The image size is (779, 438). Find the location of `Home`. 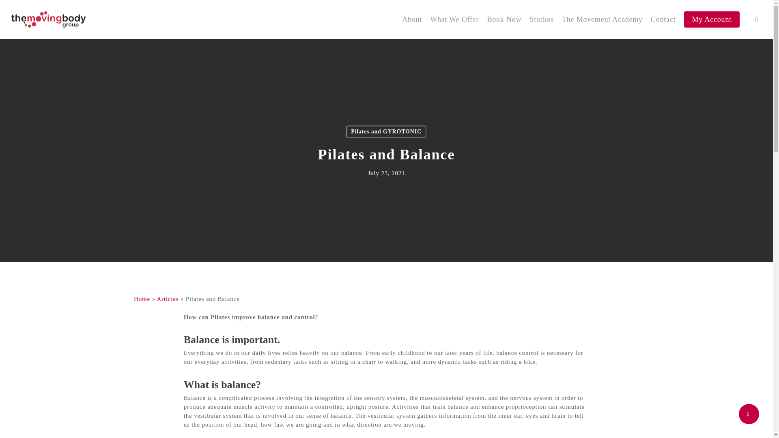

Home is located at coordinates (142, 299).